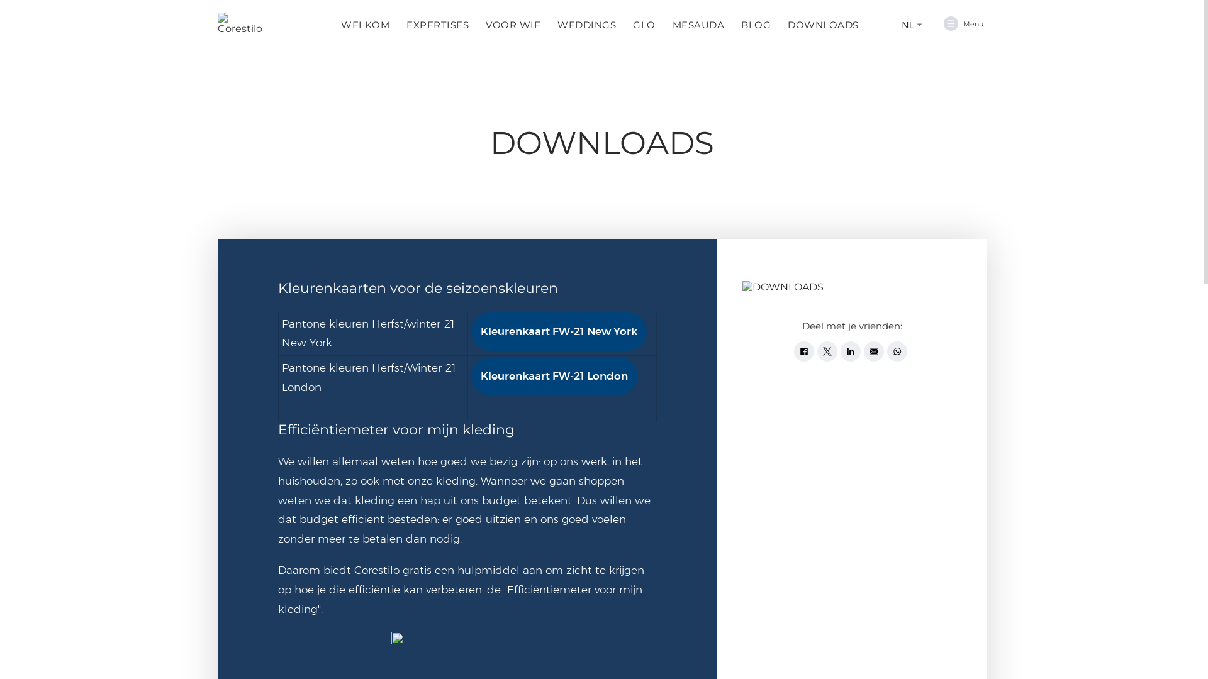 The width and height of the screenshot is (1208, 679). Describe the element at coordinates (242, 24) in the screenshot. I see `Corestilo` at that location.